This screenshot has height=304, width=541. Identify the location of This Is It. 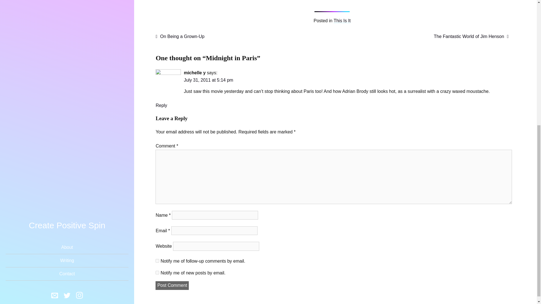
(342, 21).